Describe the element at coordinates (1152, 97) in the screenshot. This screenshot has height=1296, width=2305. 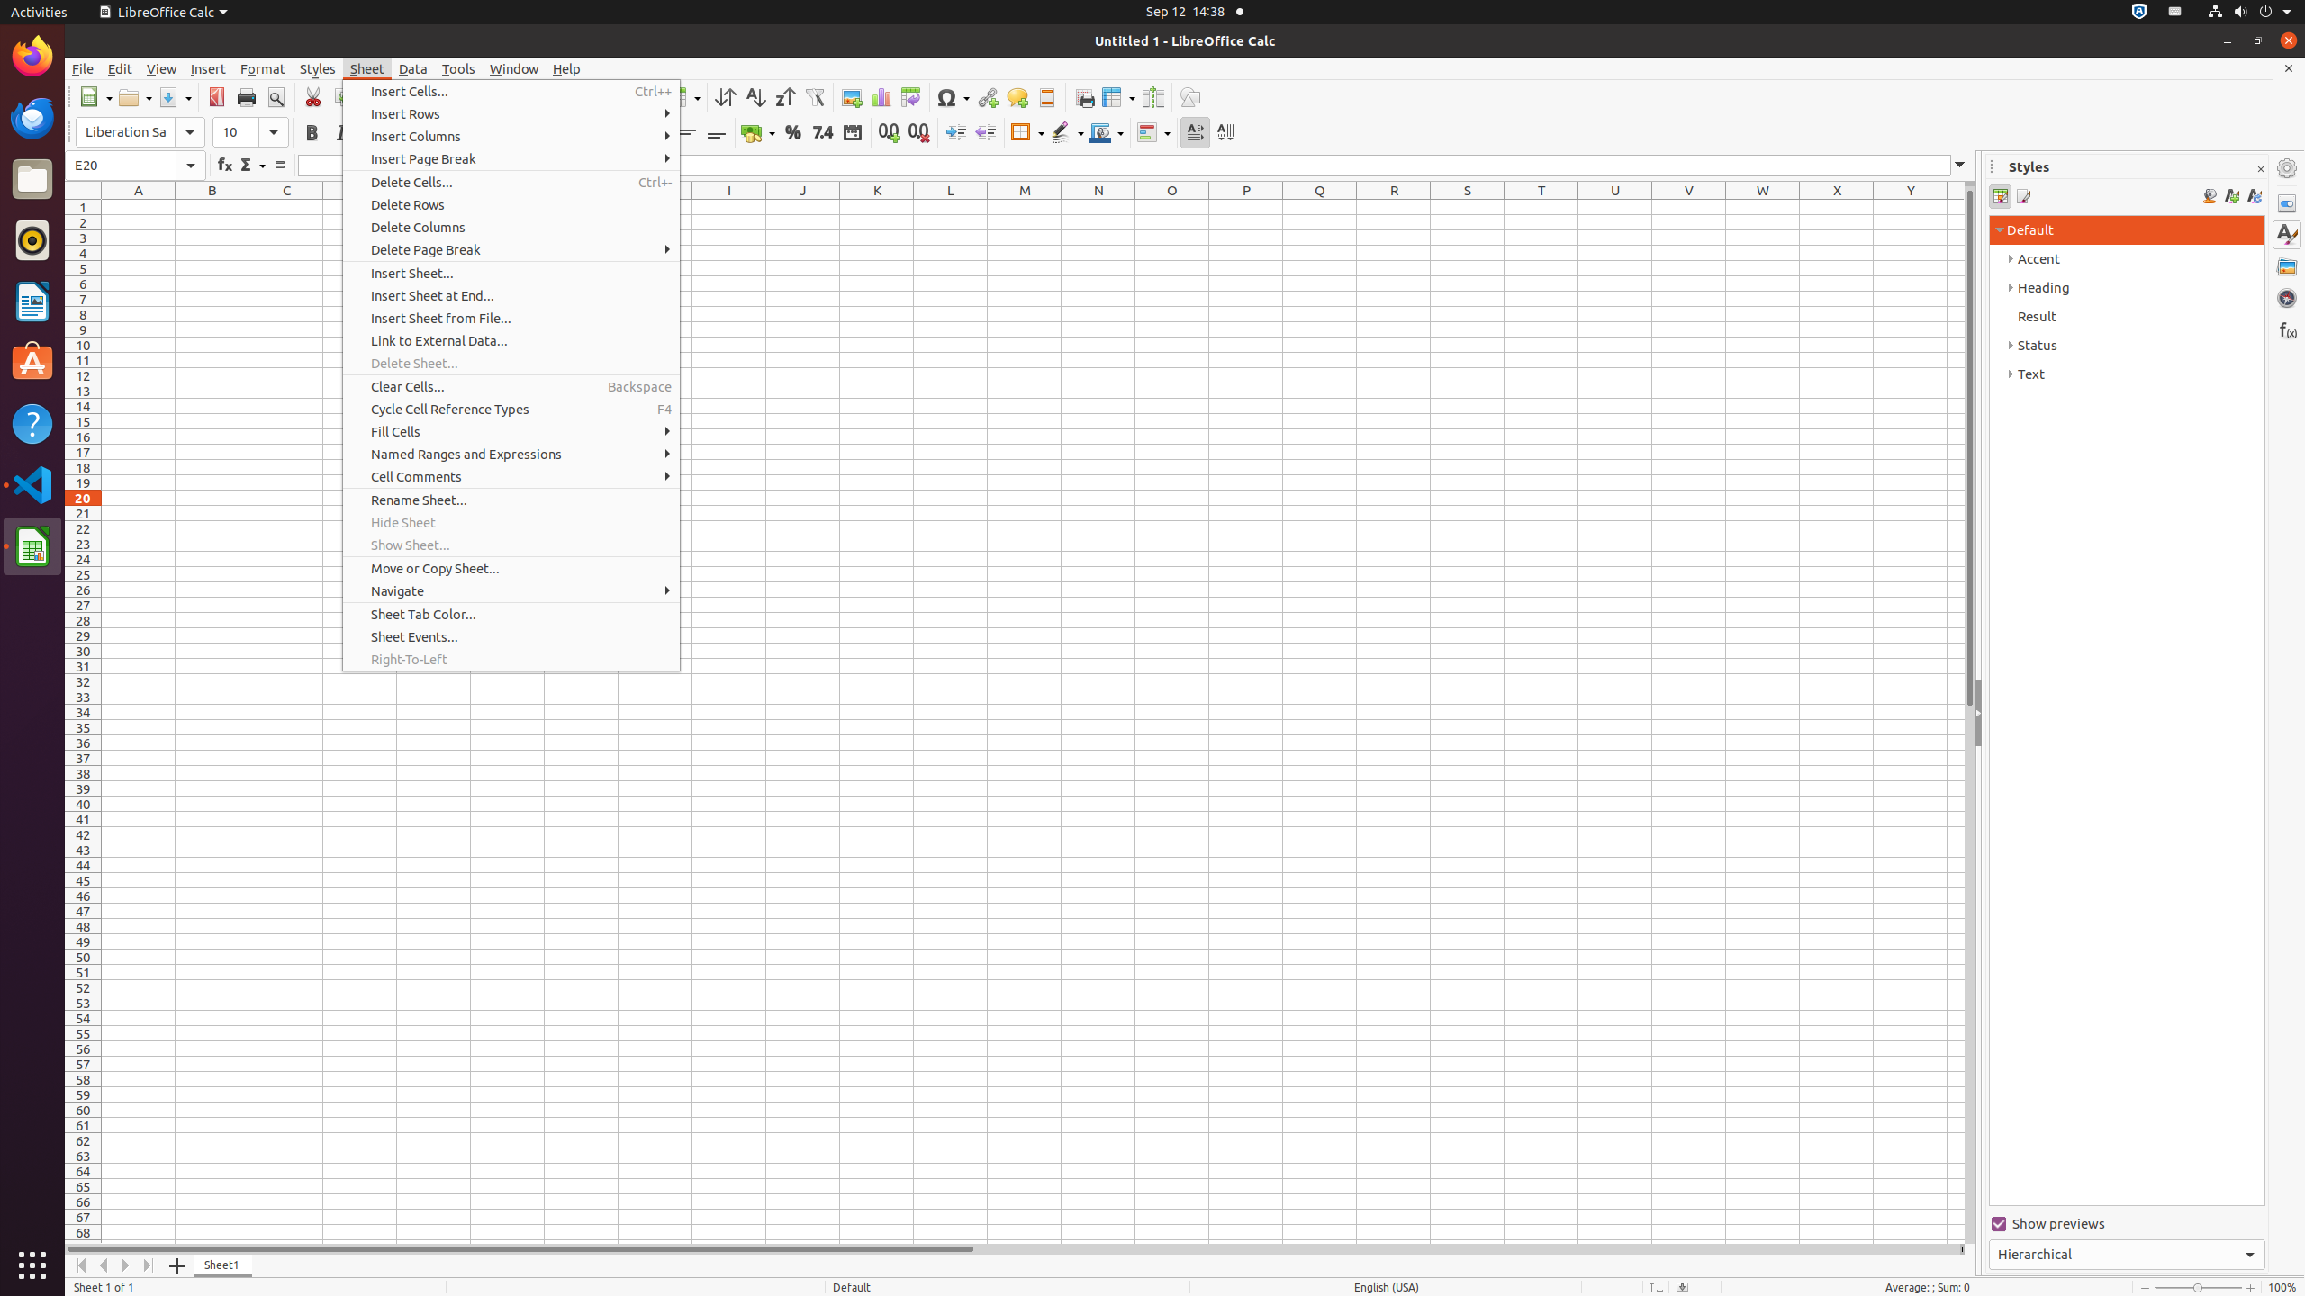
I see `Split Window` at that location.